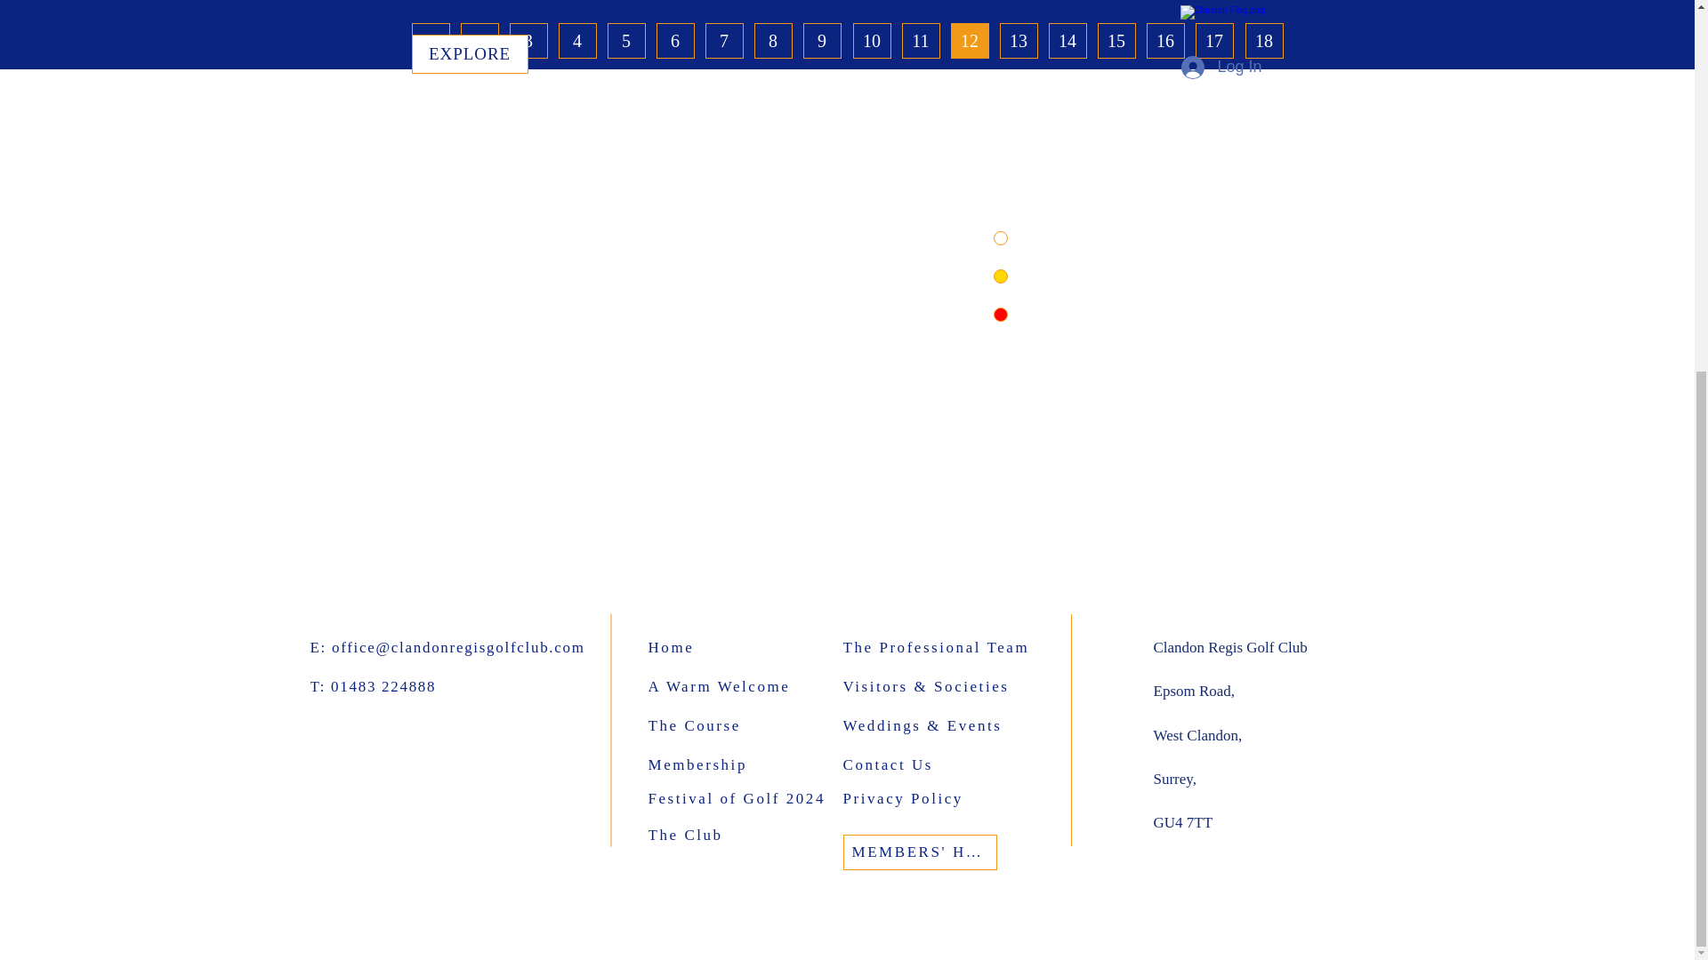 This screenshot has width=1708, height=960. What do you see at coordinates (1116, 40) in the screenshot?
I see `15` at bounding box center [1116, 40].